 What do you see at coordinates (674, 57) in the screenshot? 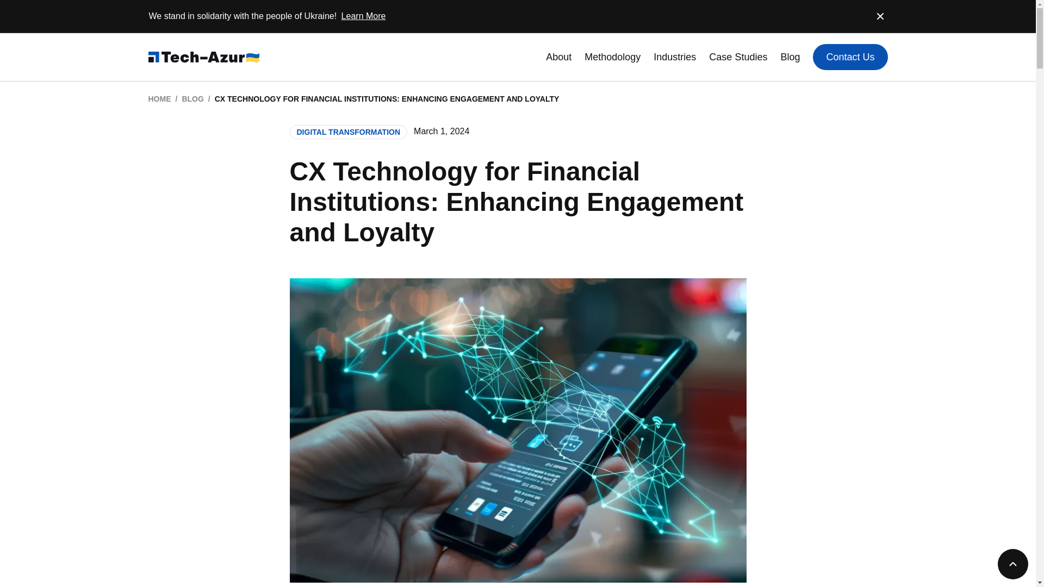
I see `Industries` at bounding box center [674, 57].